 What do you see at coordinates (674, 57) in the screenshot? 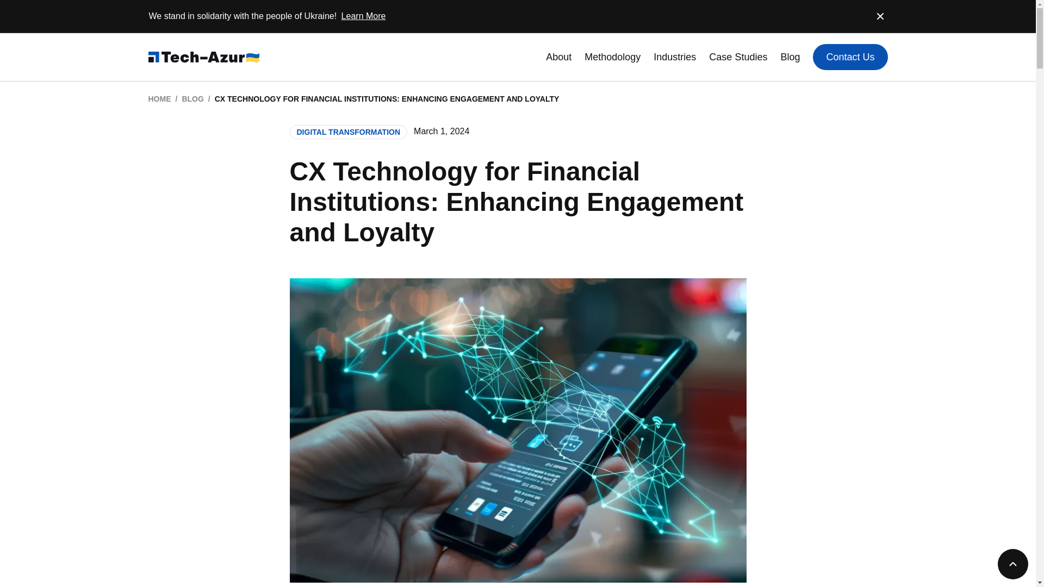
I see `Industries` at bounding box center [674, 57].